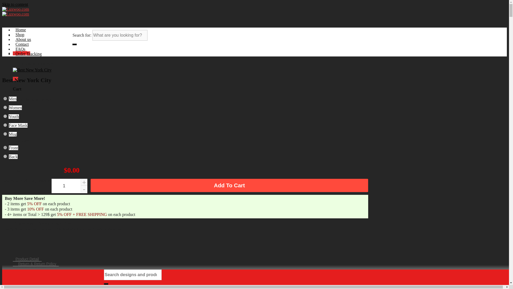  I want to click on Contact, so click(22, 44).